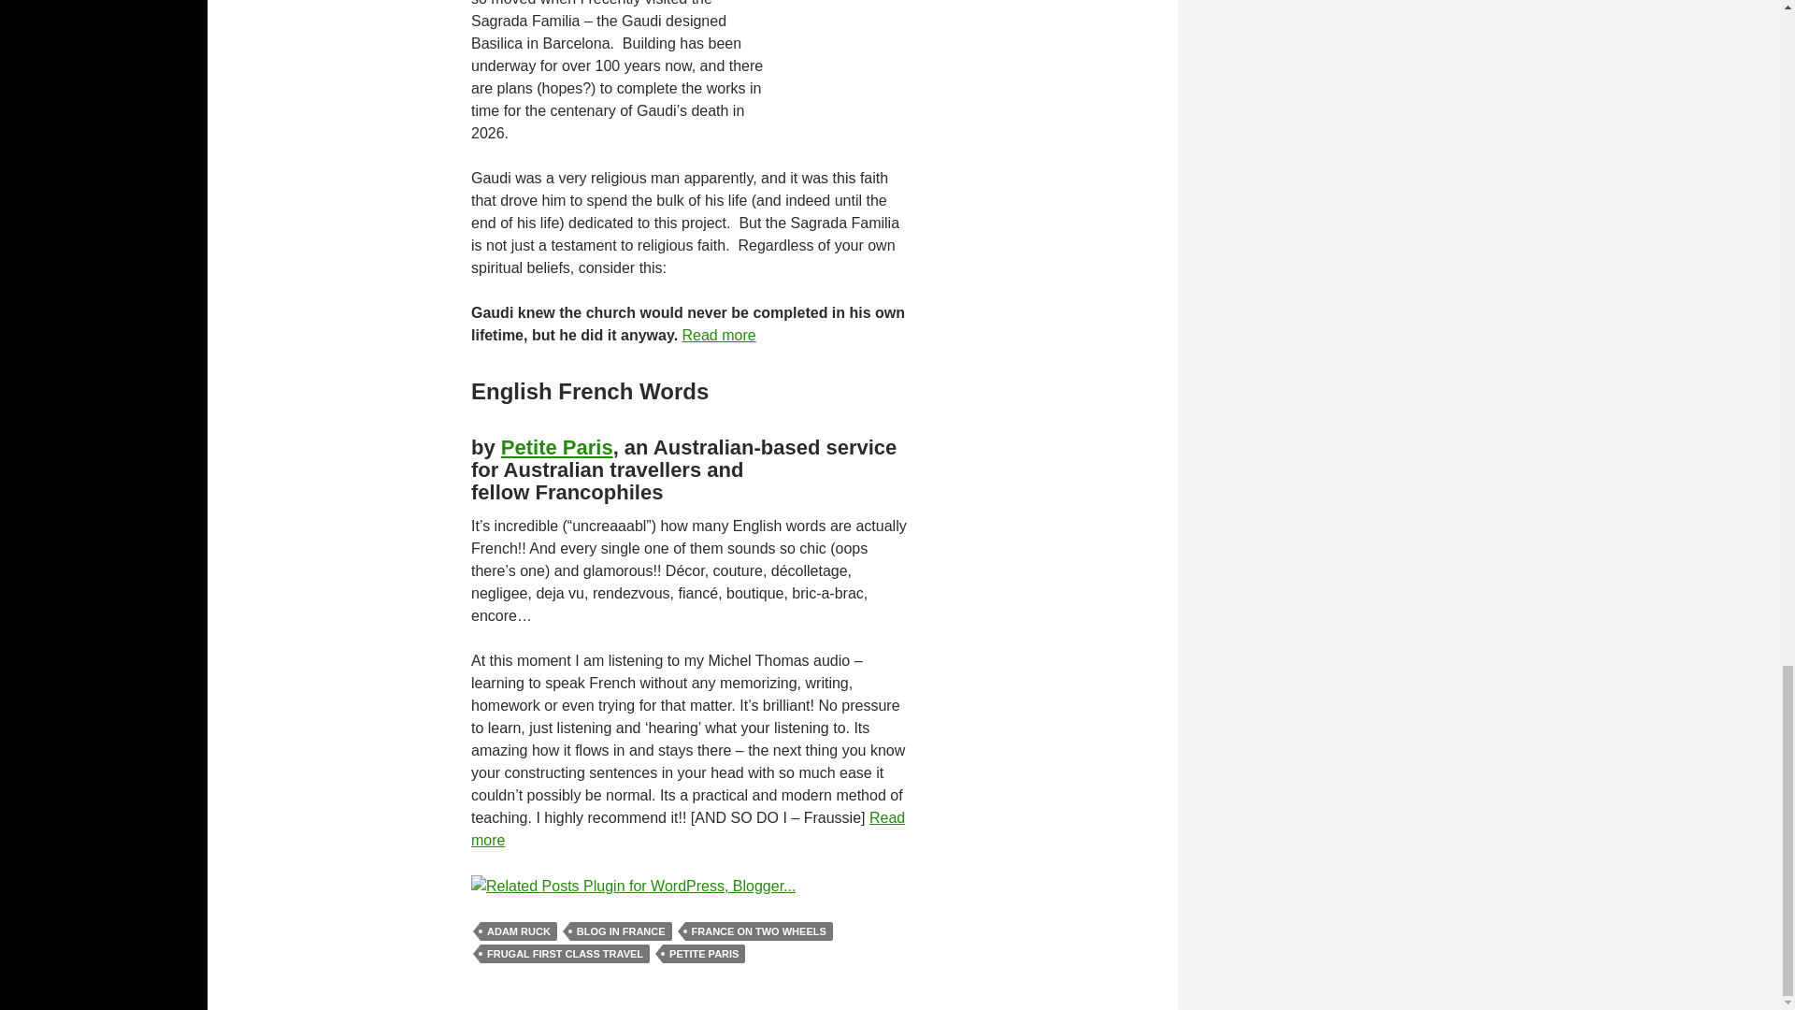 The width and height of the screenshot is (1795, 1010). What do you see at coordinates (718, 335) in the screenshot?
I see `Read more` at bounding box center [718, 335].